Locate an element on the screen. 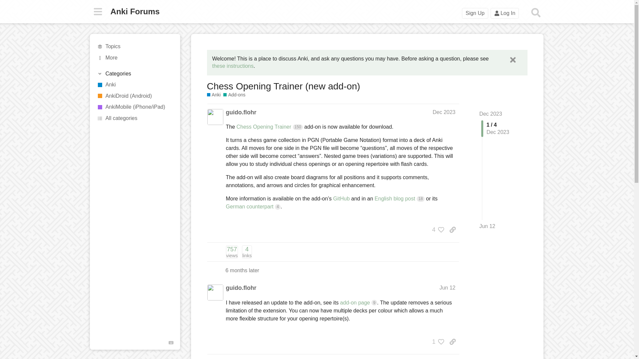 This screenshot has height=359, width=639. Topics is located at coordinates (232, 252).